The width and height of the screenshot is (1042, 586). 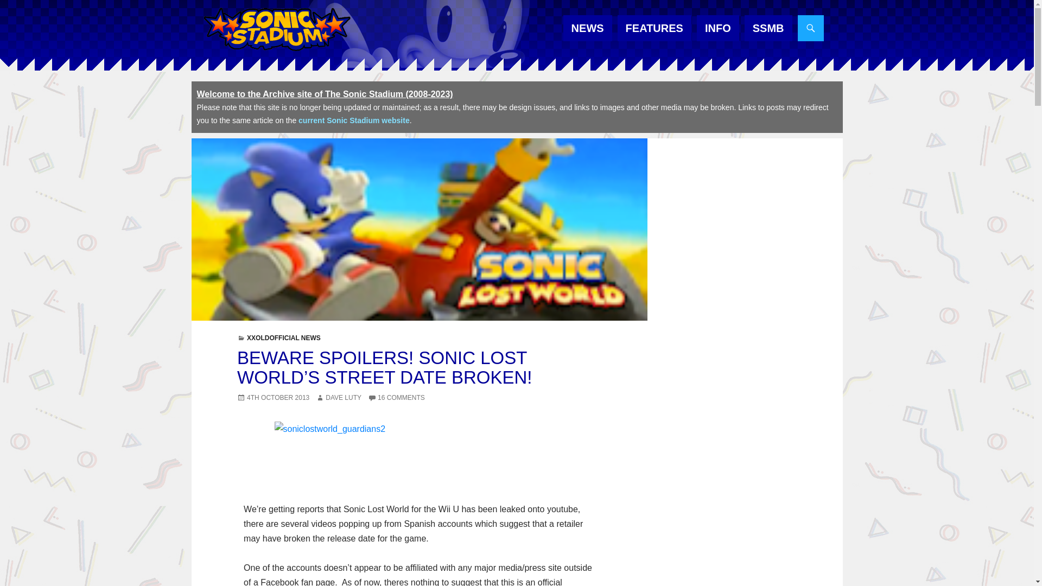 I want to click on Go back to the HOME Page..., so click(x=276, y=29).